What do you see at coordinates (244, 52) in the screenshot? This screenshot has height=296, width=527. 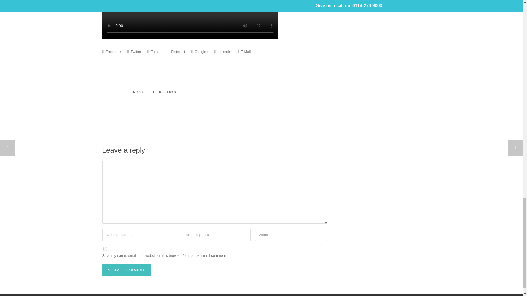 I see `Share via E-Mail` at bounding box center [244, 52].